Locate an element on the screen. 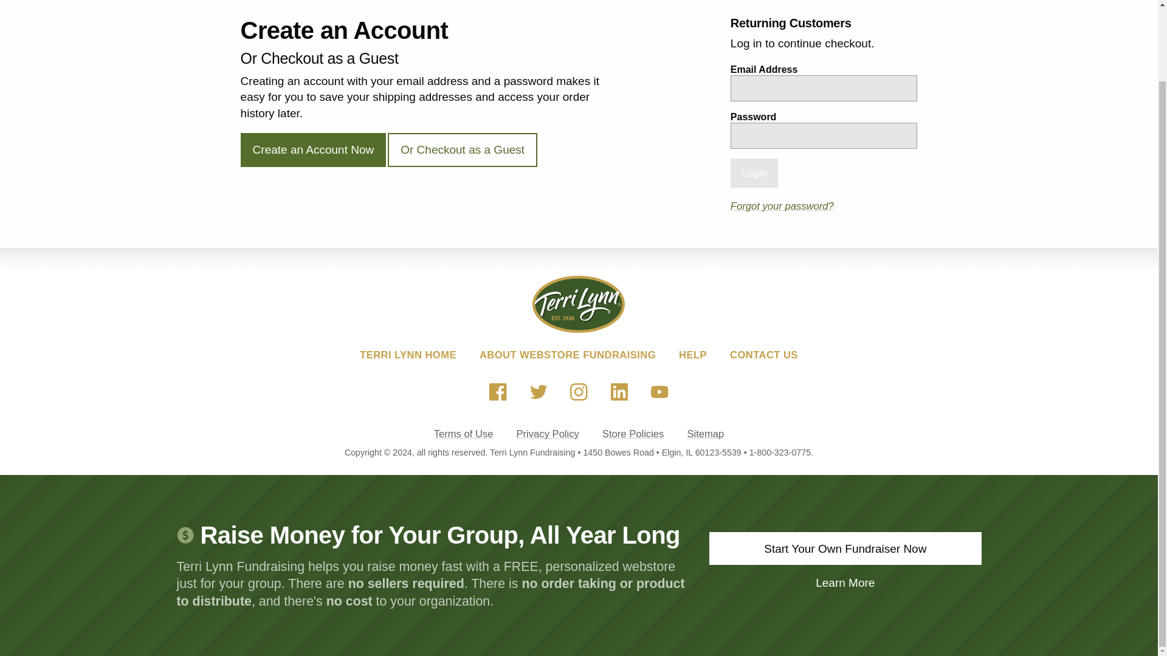 The height and width of the screenshot is (656, 1167). CONTACT US is located at coordinates (764, 355).